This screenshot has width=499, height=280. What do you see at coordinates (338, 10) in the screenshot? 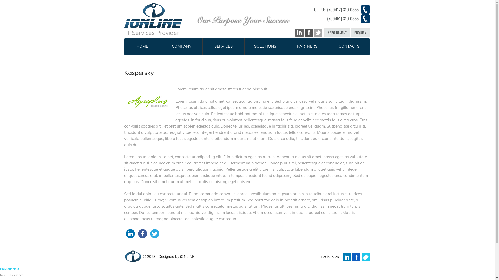
I see `Call Us: (+99412) 310-0555` at bounding box center [338, 10].